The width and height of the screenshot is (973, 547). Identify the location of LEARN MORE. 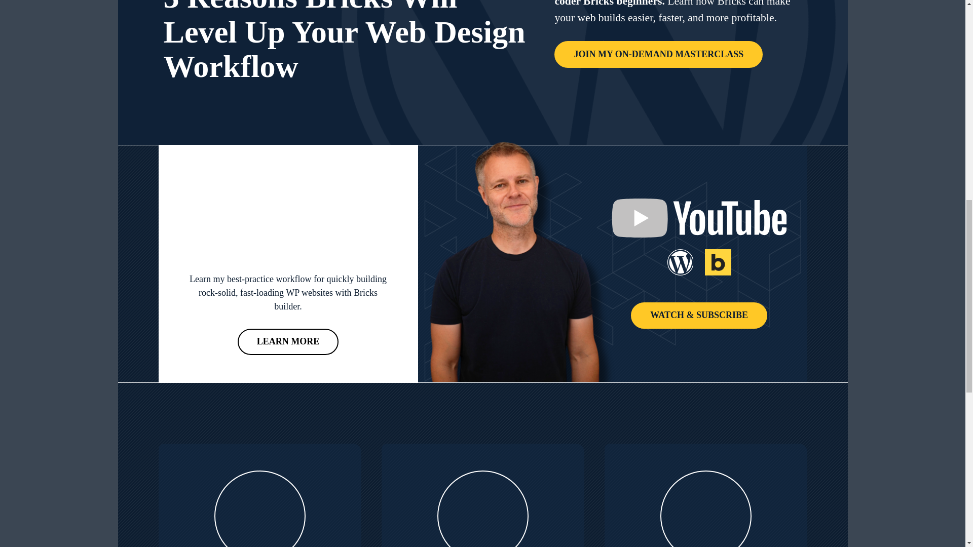
(288, 342).